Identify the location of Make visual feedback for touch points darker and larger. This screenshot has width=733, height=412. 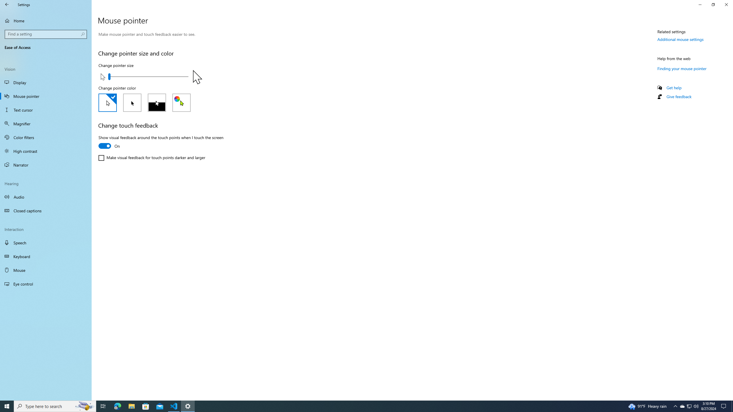
(152, 158).